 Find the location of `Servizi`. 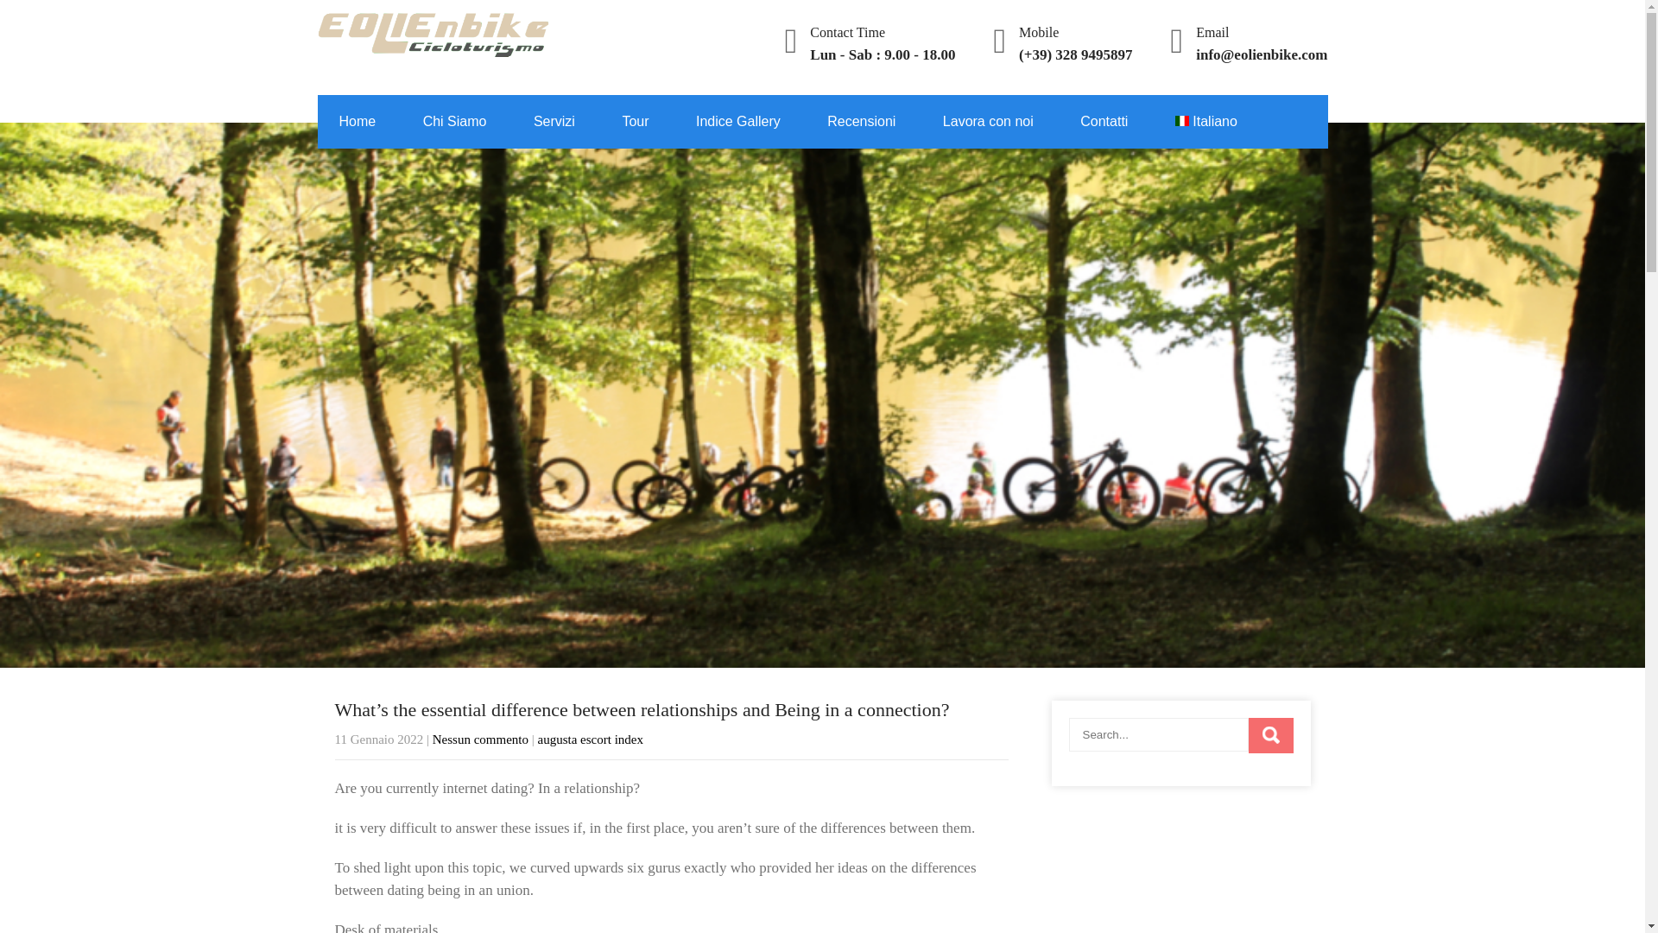

Servizi is located at coordinates (554, 121).